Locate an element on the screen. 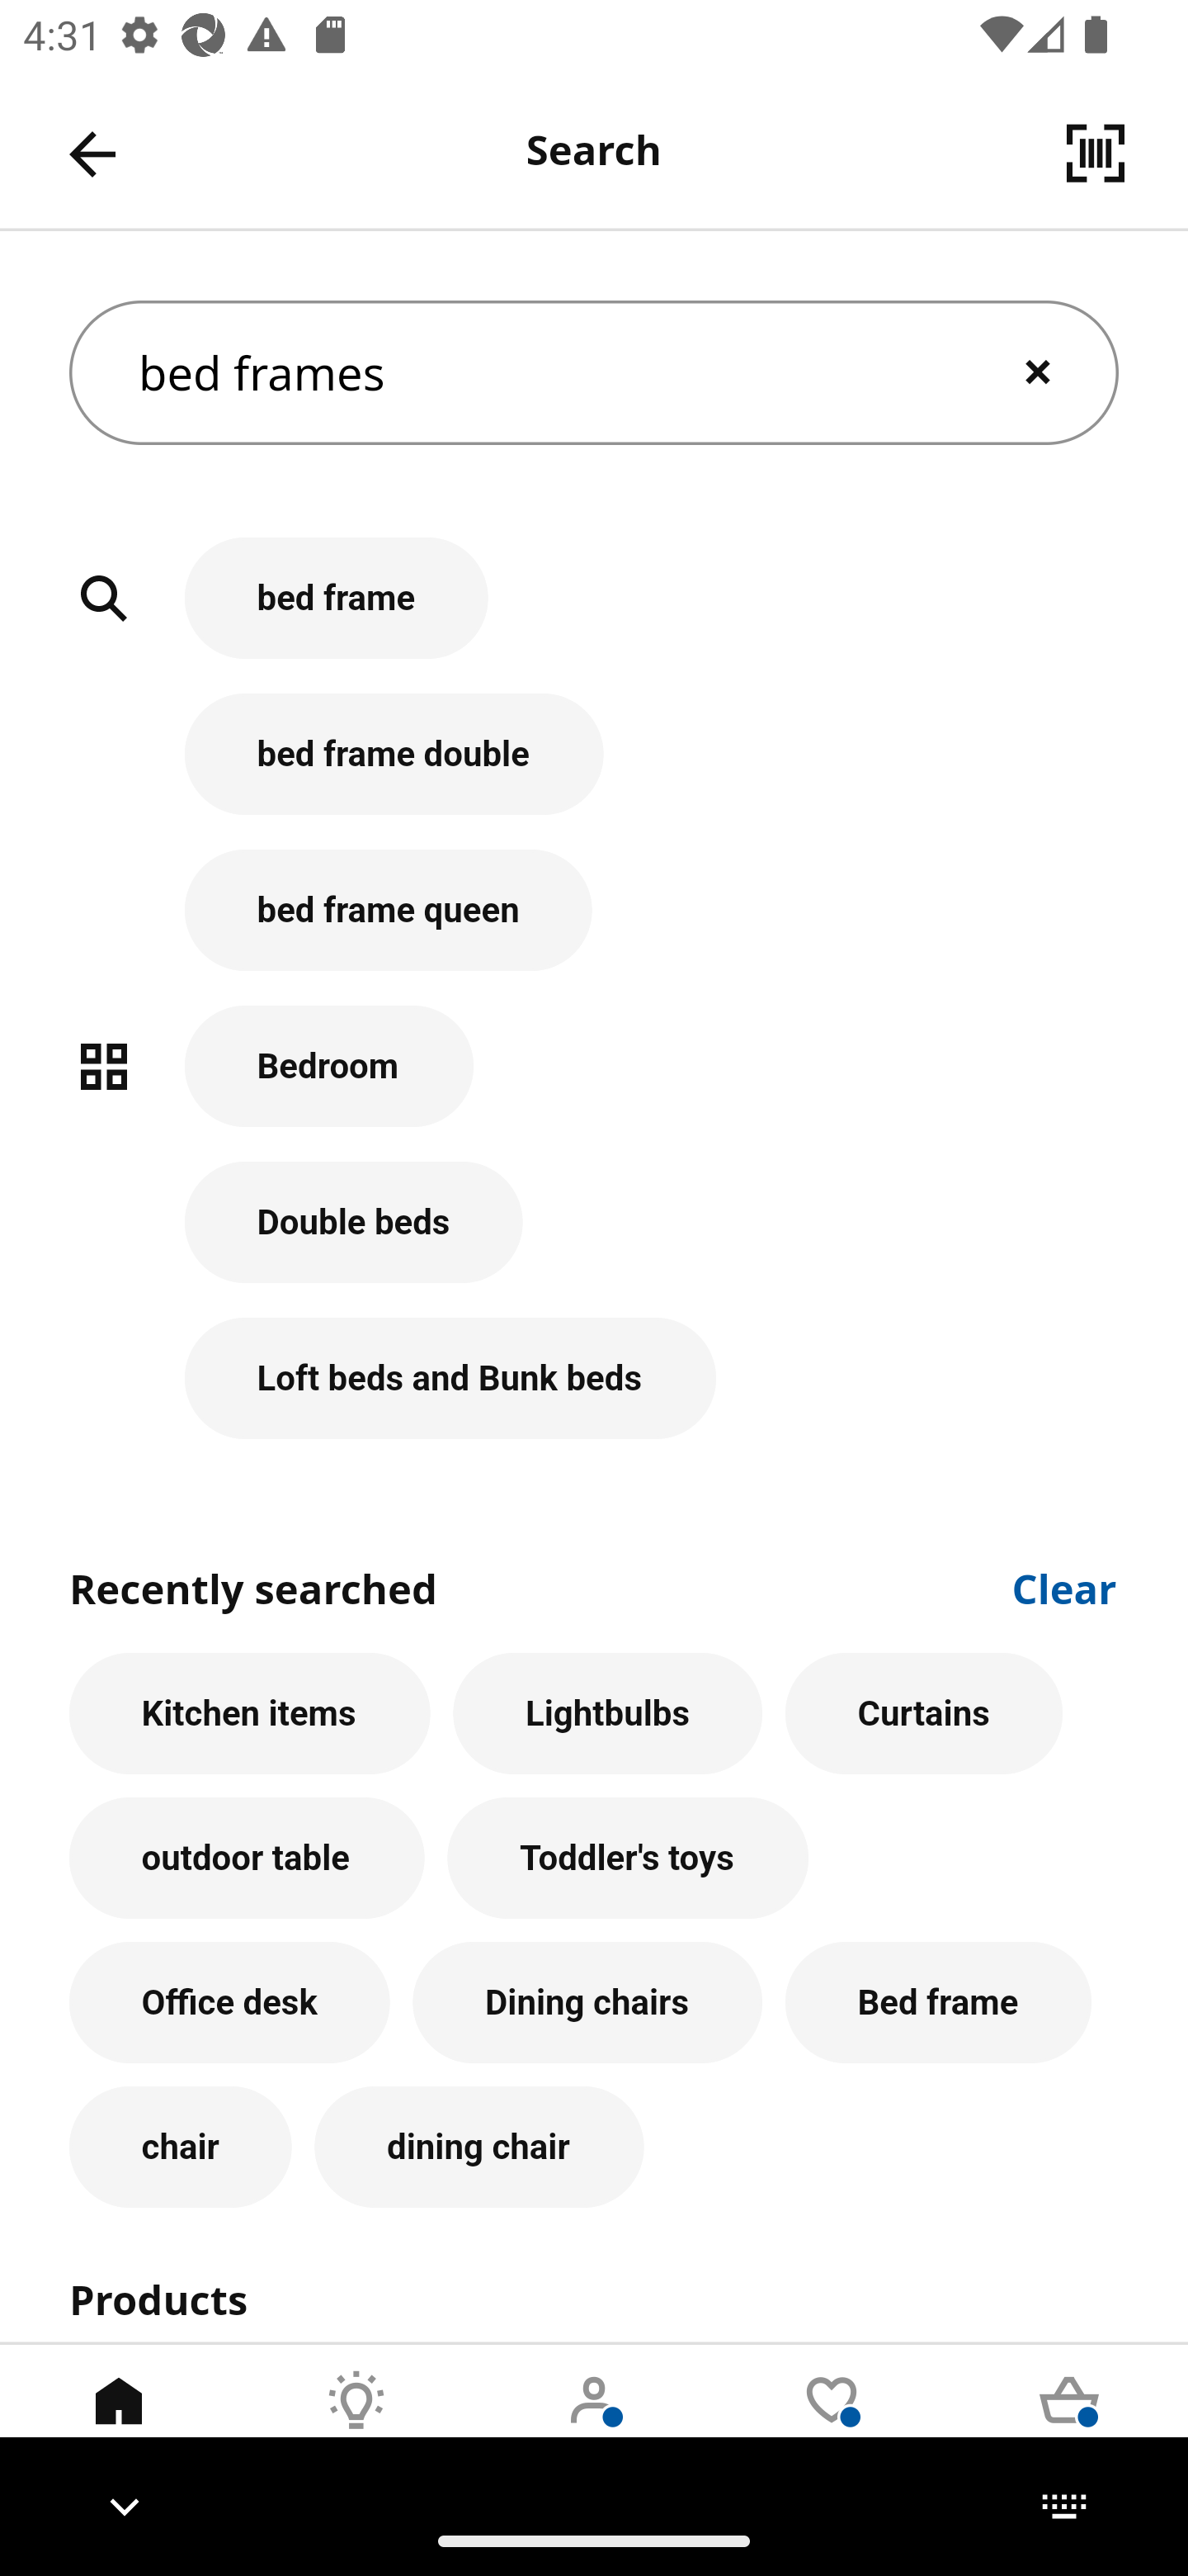 The image size is (1188, 2576). Office desk is located at coordinates (229, 2003).